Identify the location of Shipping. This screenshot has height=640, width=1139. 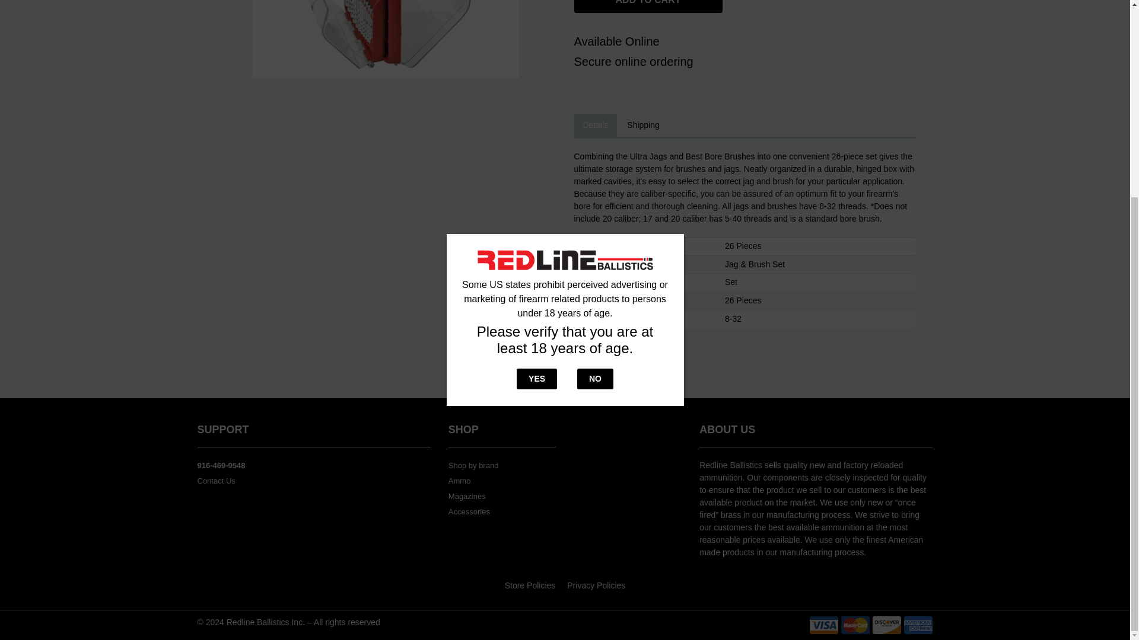
(643, 126).